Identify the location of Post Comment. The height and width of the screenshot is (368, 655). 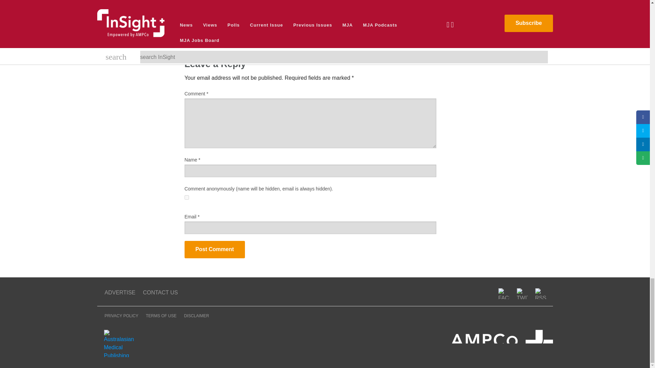
(215, 249).